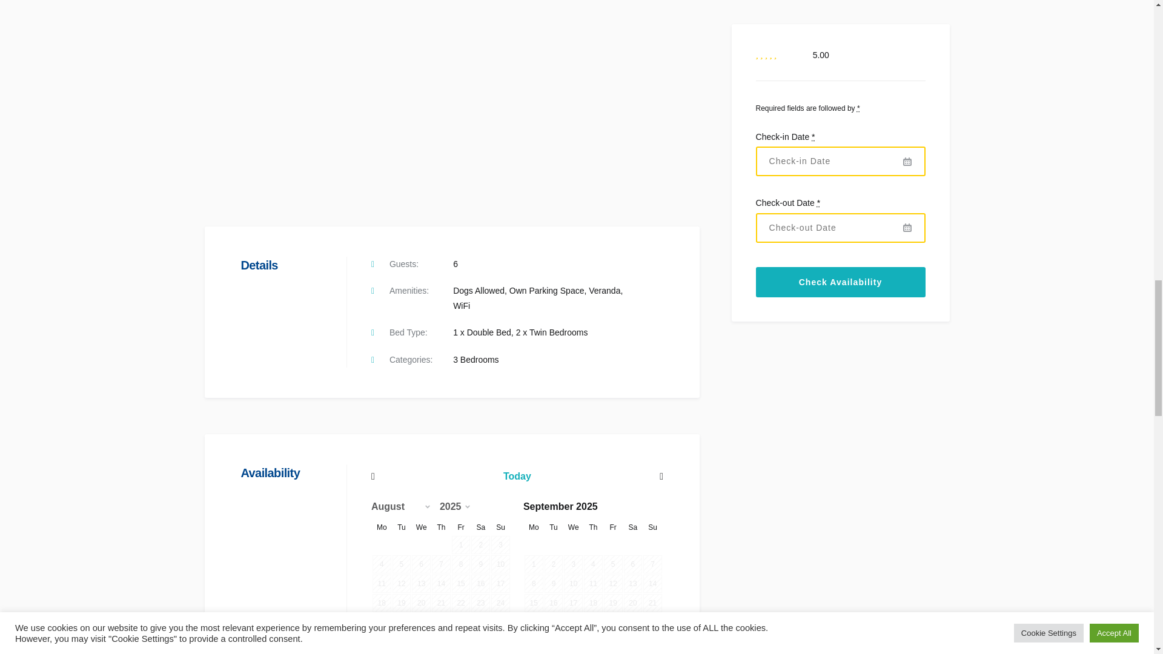 The height and width of the screenshot is (654, 1163). Describe the element at coordinates (382, 527) in the screenshot. I see `Monday` at that location.